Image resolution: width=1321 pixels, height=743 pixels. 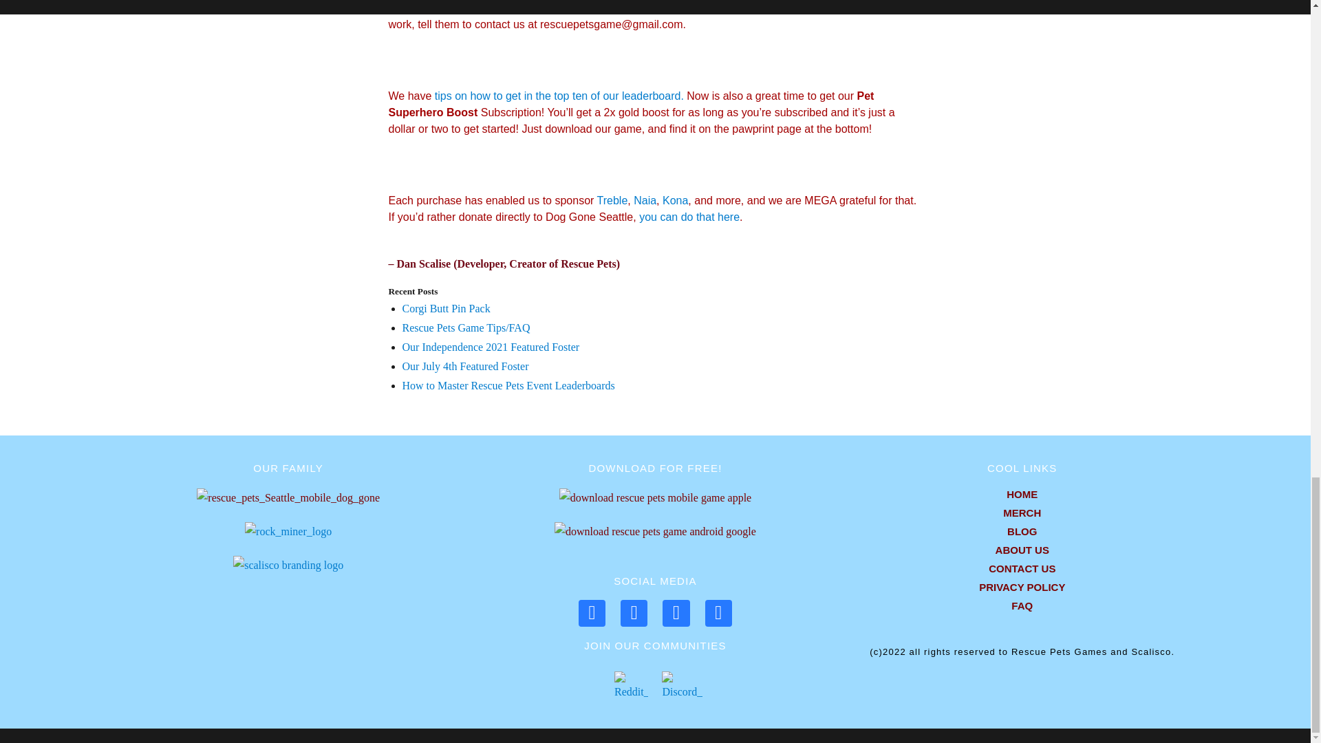 I want to click on Our July 4th Featured Foster, so click(x=465, y=366).